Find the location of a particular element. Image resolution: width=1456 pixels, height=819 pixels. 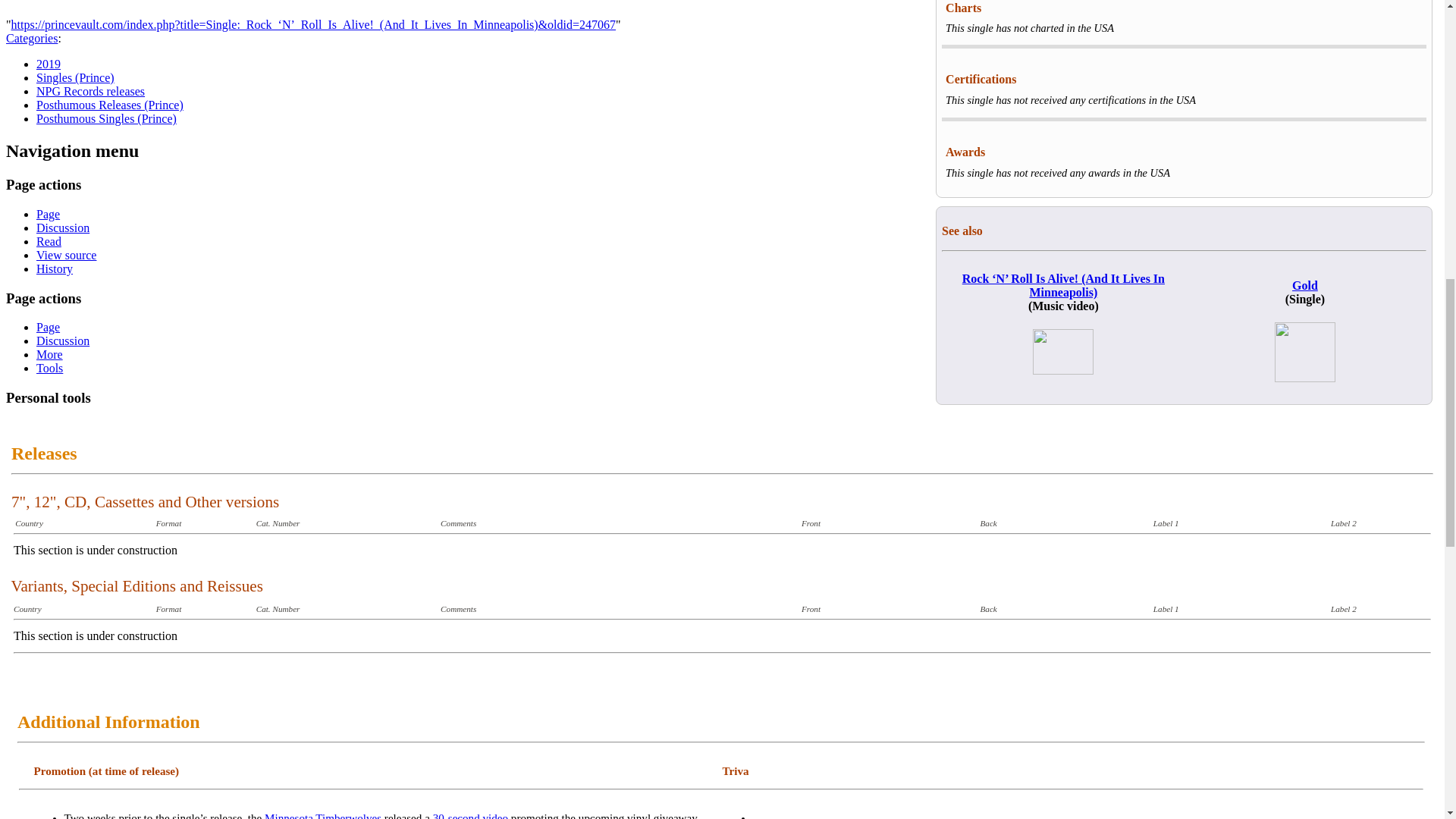

Single: Gold is located at coordinates (1304, 285).